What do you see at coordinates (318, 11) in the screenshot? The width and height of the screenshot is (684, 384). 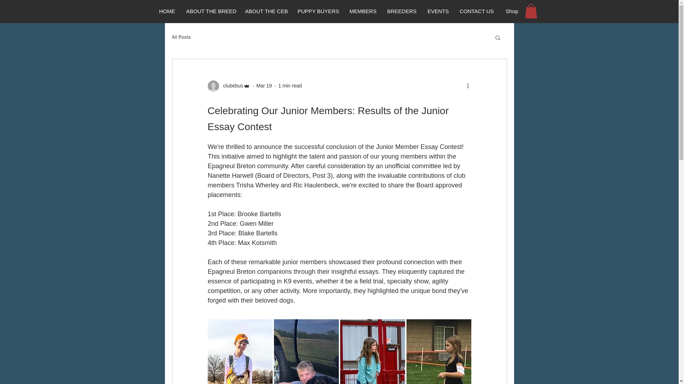 I see `PUPPY BUYERS` at bounding box center [318, 11].